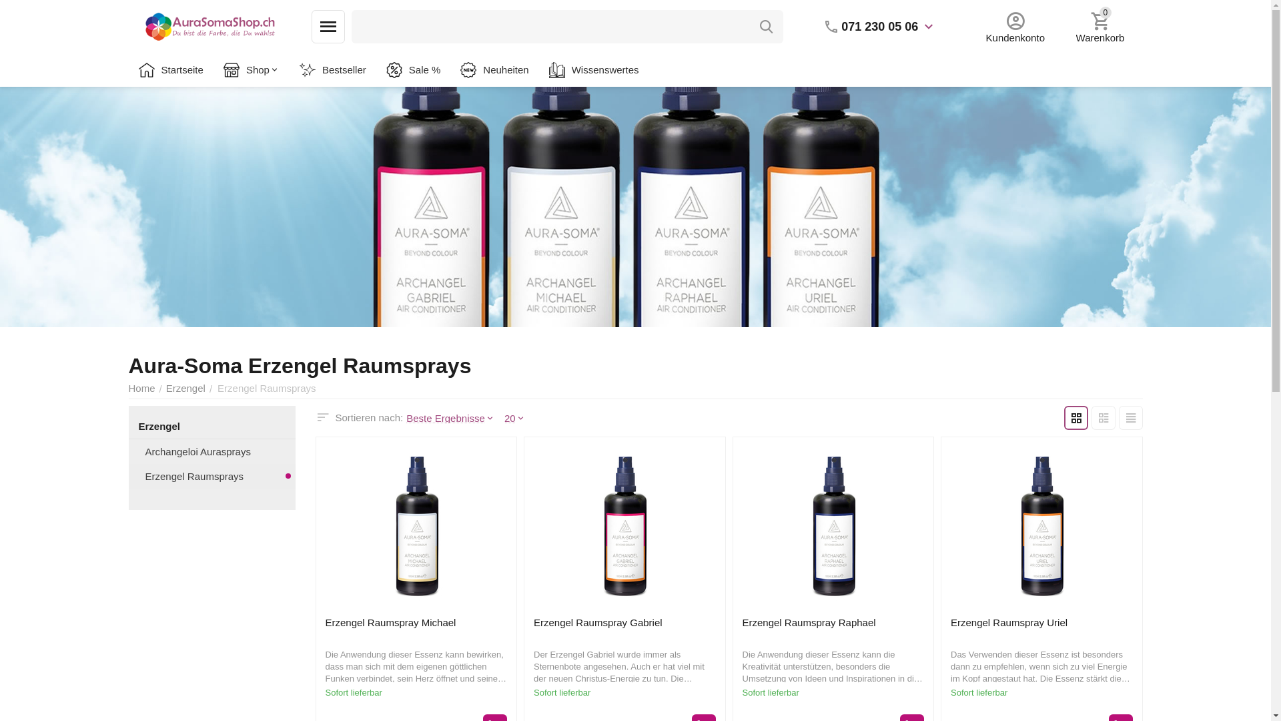 The height and width of the screenshot is (721, 1281). Describe the element at coordinates (454, 418) in the screenshot. I see `Beste Ergebnisse` at that location.